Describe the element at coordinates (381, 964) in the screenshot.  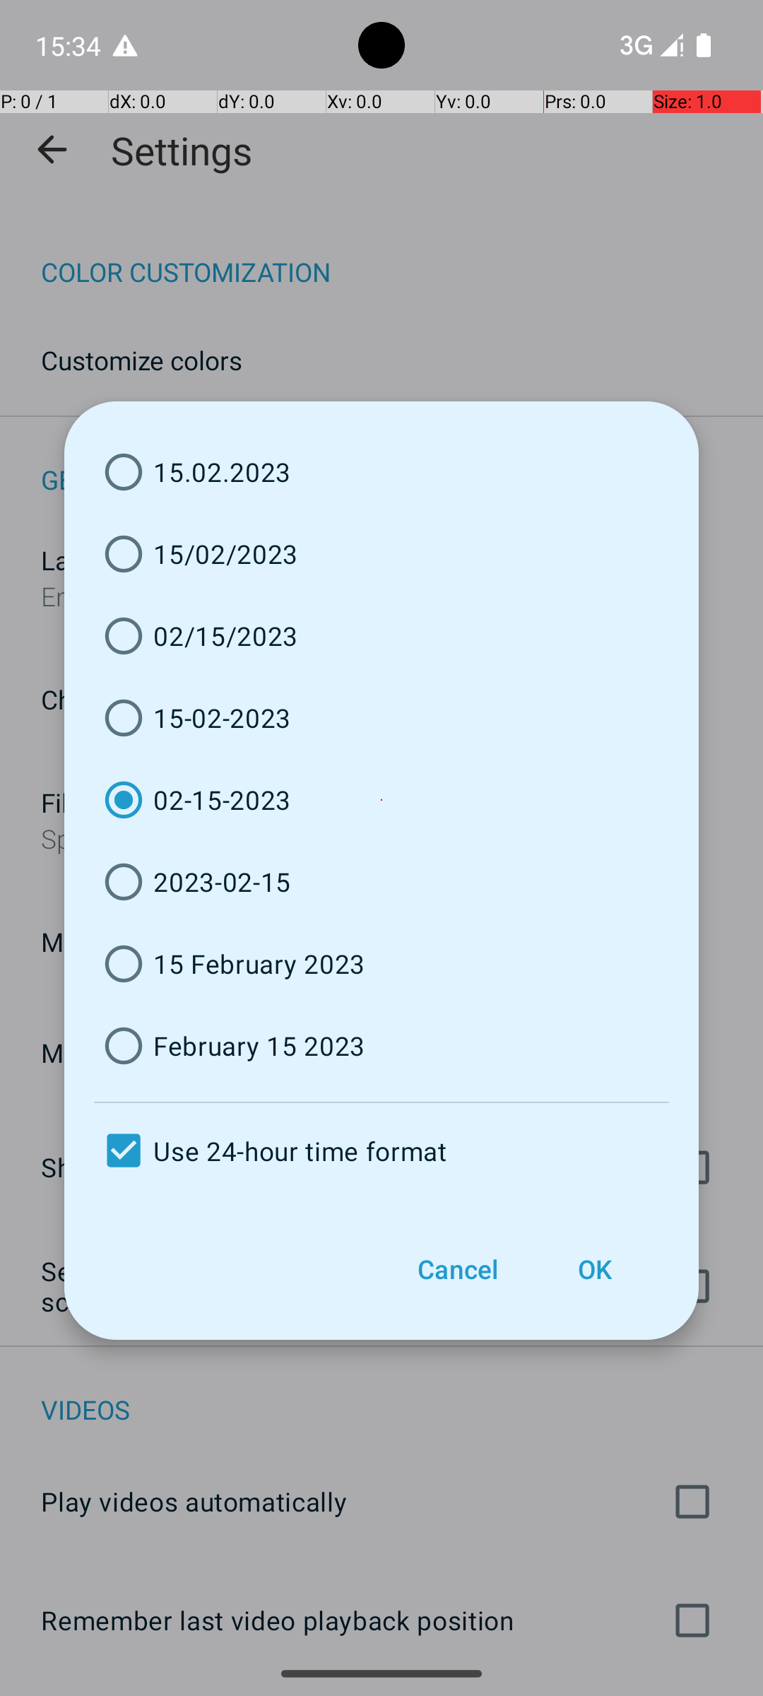
I see `15 February 2023` at that location.